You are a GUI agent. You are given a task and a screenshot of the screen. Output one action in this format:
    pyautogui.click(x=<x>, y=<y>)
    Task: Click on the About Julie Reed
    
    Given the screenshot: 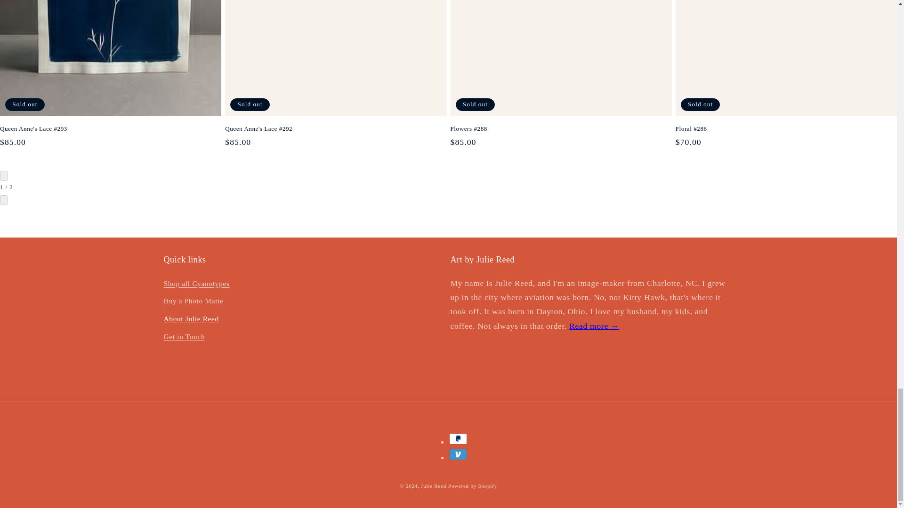 What is the action you would take?
    pyautogui.click(x=594, y=325)
    